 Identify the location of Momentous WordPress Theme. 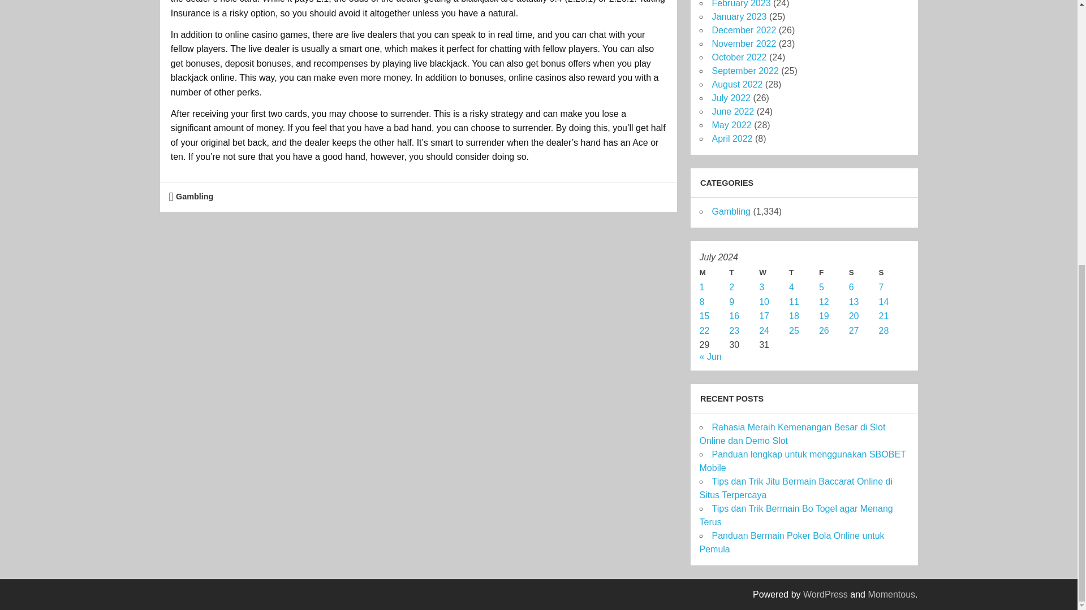
(891, 594).